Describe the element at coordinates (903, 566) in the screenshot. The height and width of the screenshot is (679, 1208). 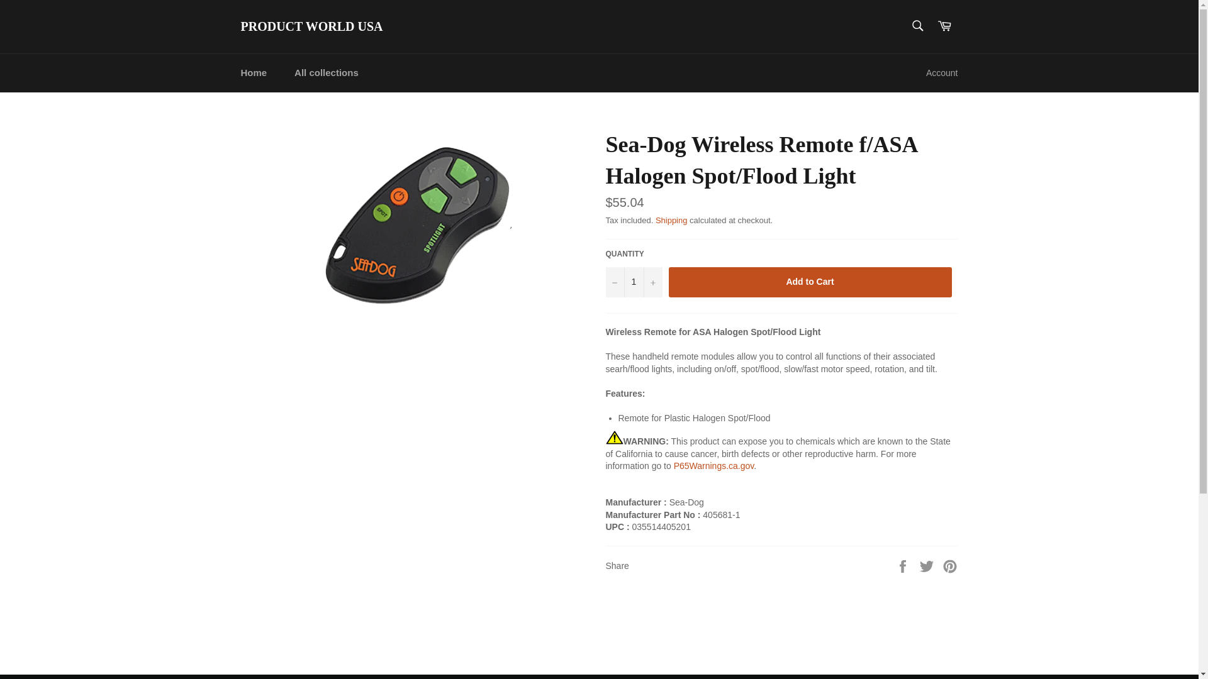
I see `Share on Facebook` at that location.